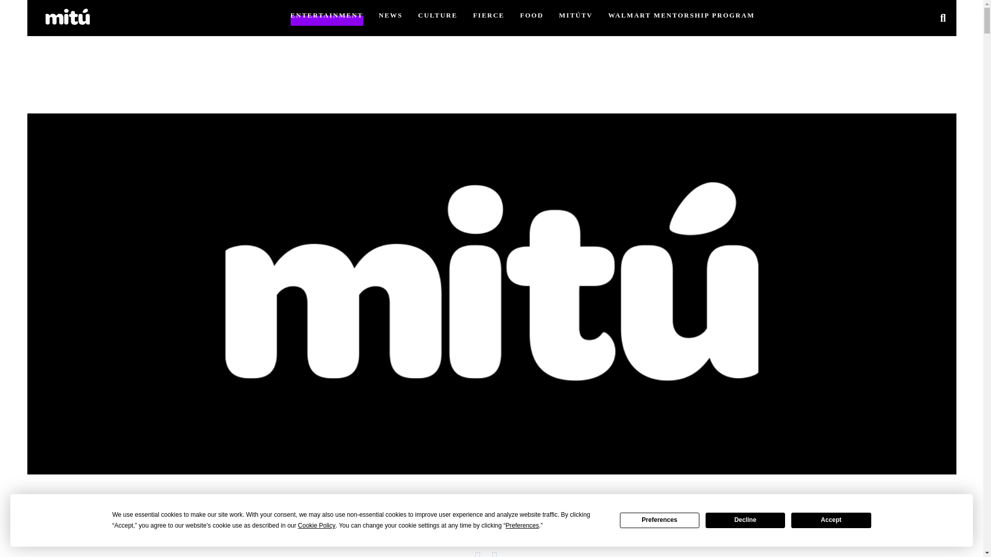 This screenshot has height=557, width=991. What do you see at coordinates (522, 526) in the screenshot?
I see `Preferences` at bounding box center [522, 526].